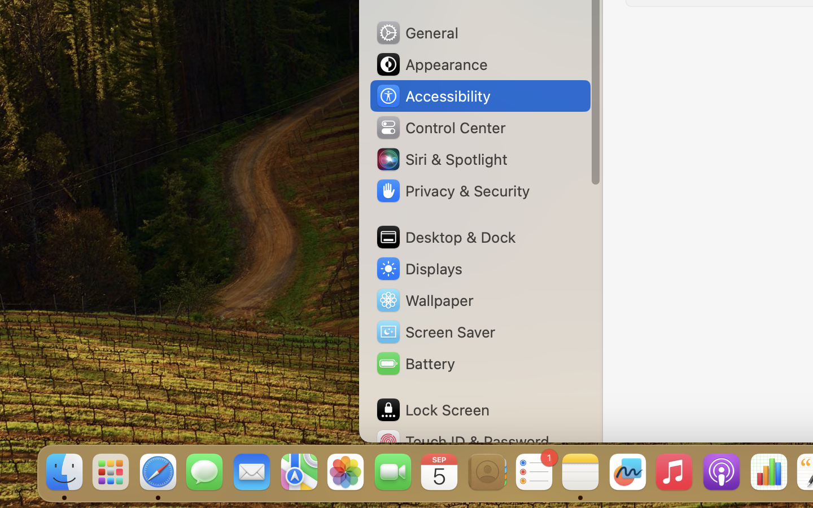  Describe the element at coordinates (441, 159) in the screenshot. I see `Siri & Spotlight` at that location.